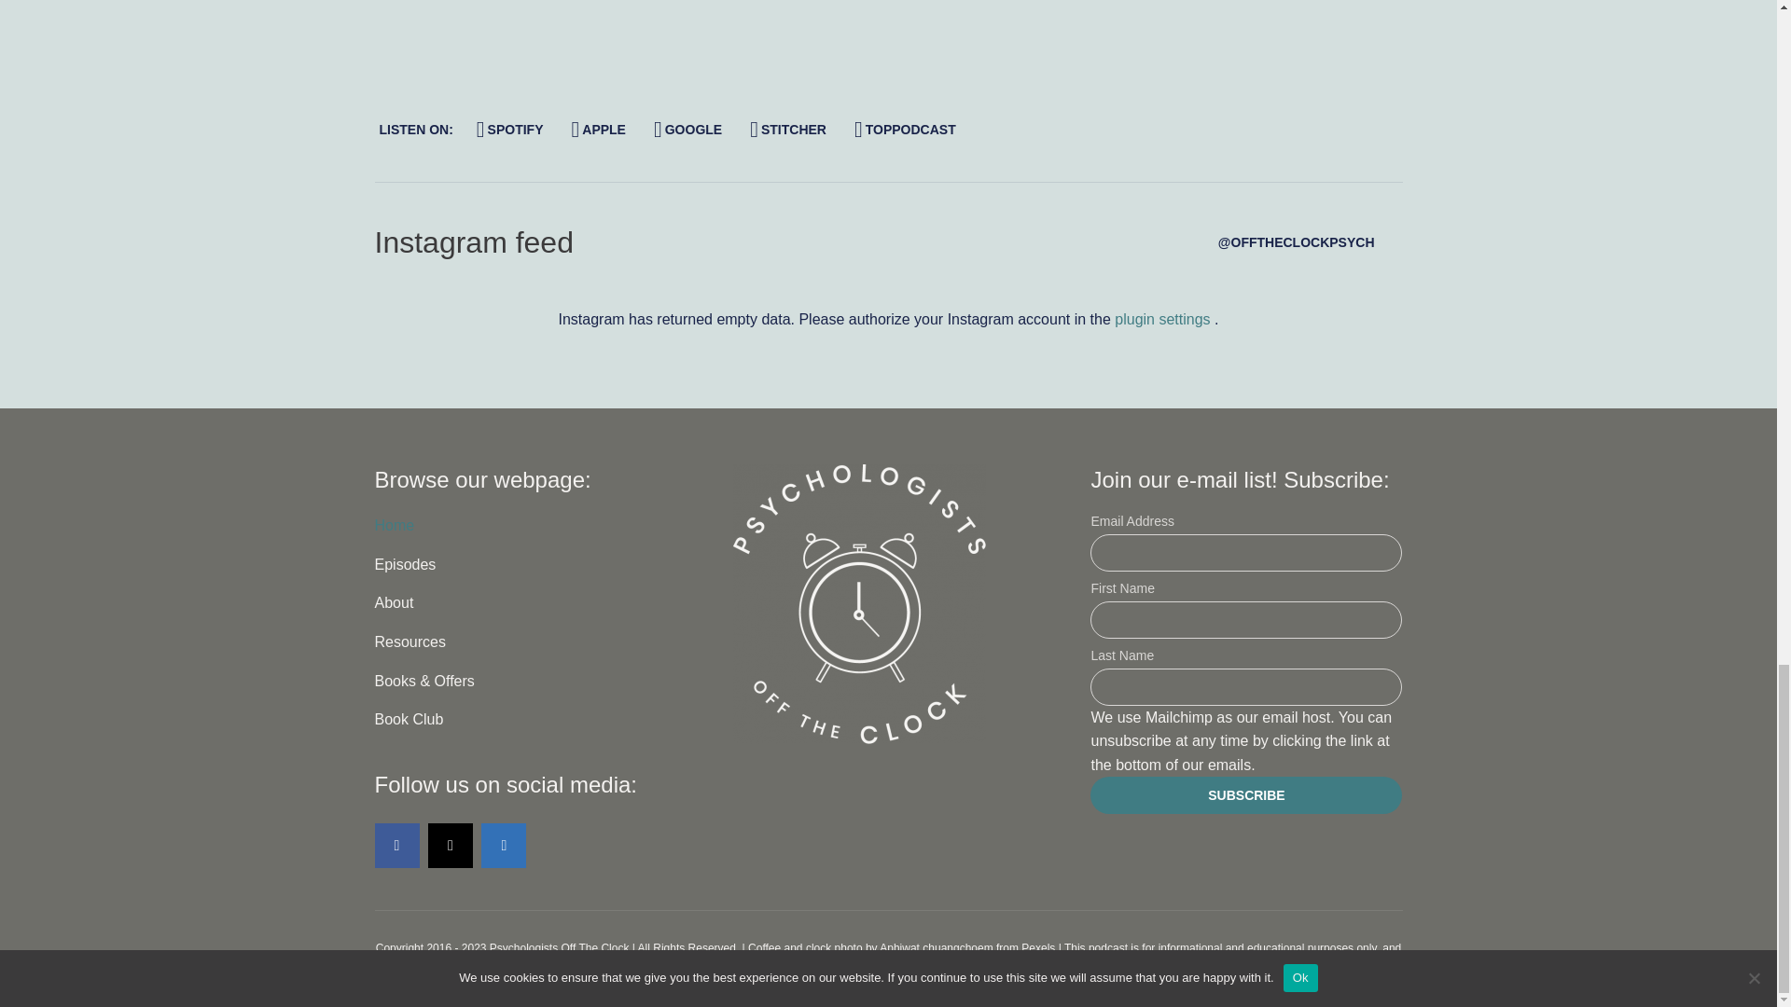  What do you see at coordinates (504, 845) in the screenshot?
I see `Linkedin` at bounding box center [504, 845].